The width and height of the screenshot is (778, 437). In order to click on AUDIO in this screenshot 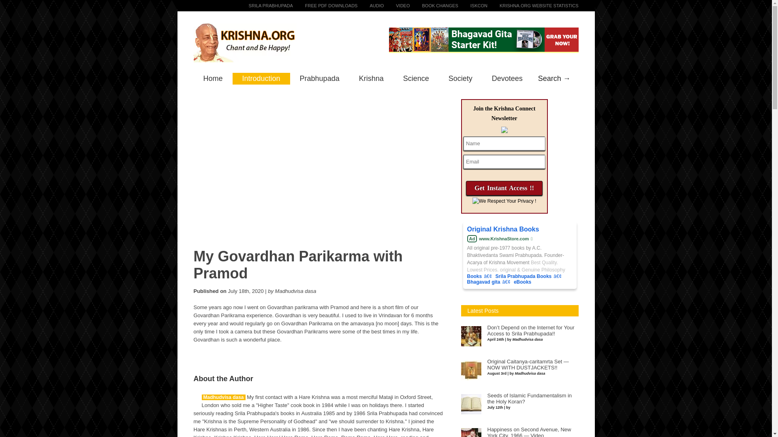, I will do `click(370, 6)`.